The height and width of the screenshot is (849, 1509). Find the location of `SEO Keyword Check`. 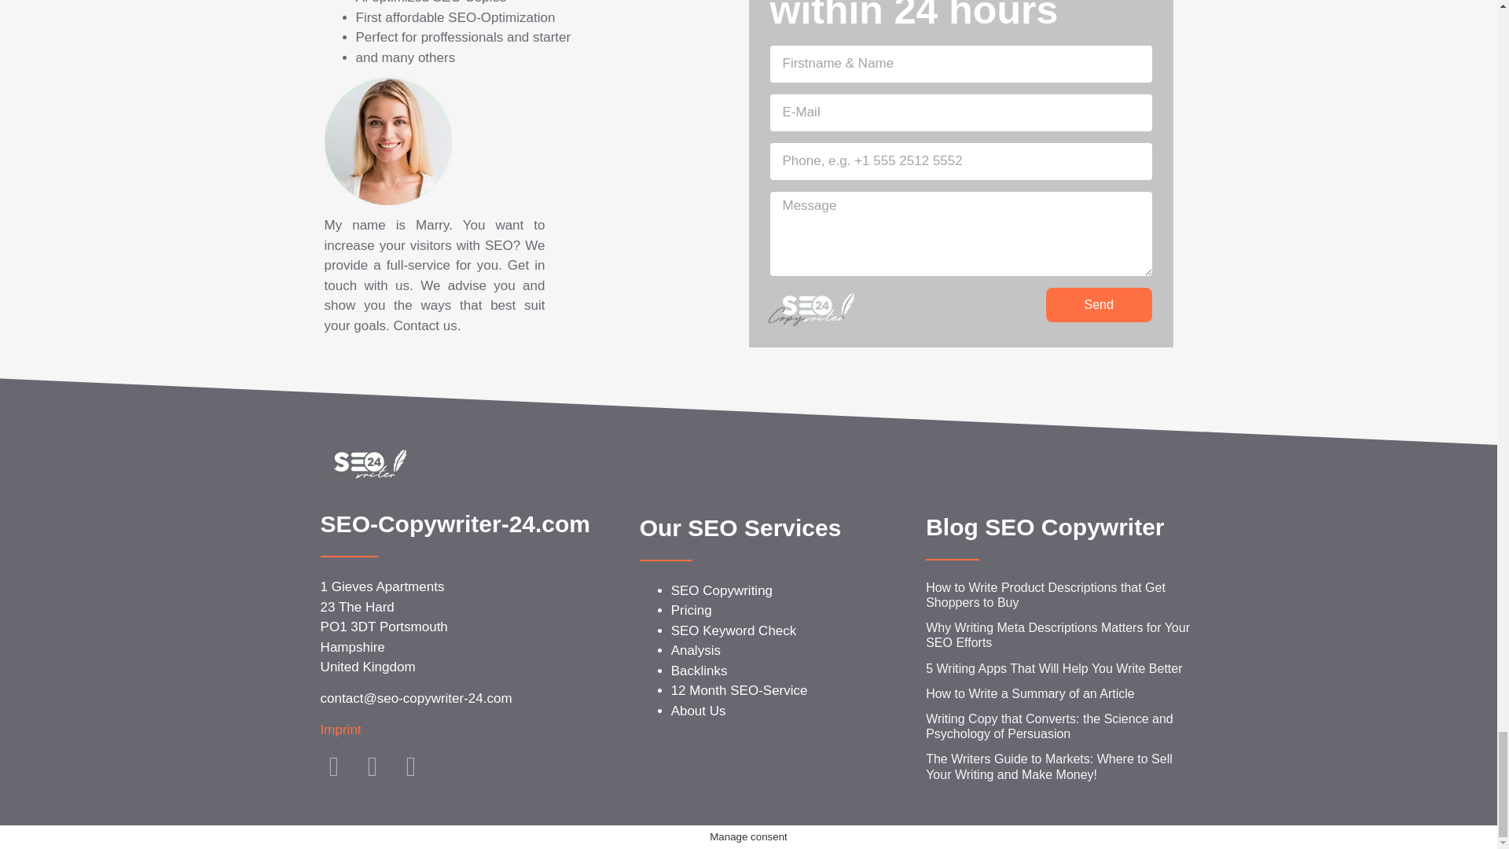

SEO Keyword Check is located at coordinates (734, 630).